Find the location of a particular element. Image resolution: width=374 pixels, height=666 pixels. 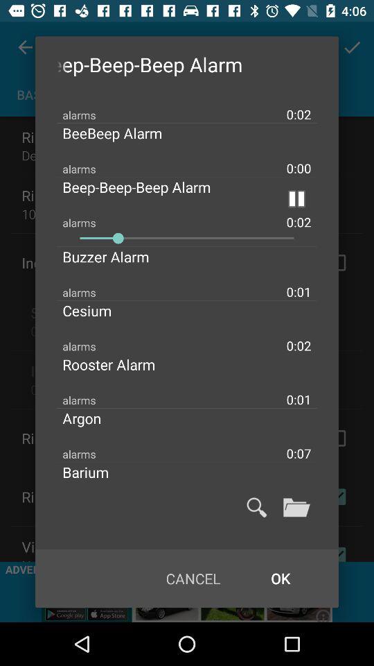

swipe to the rooster alarm item is located at coordinates (121, 364).